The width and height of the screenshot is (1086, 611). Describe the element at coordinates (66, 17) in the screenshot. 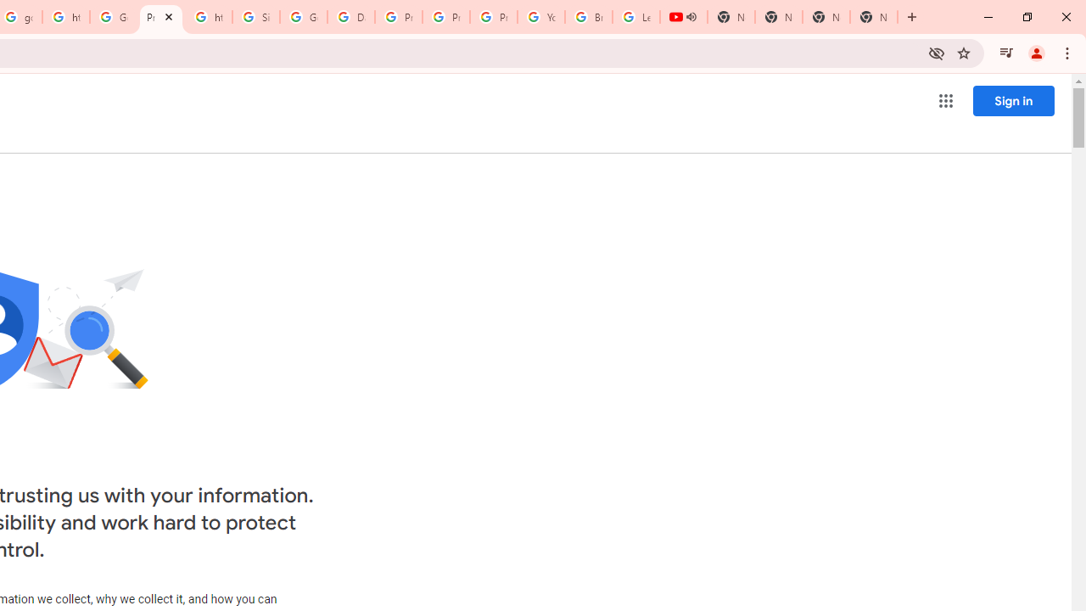

I see `https://scholar.google.com/` at that location.